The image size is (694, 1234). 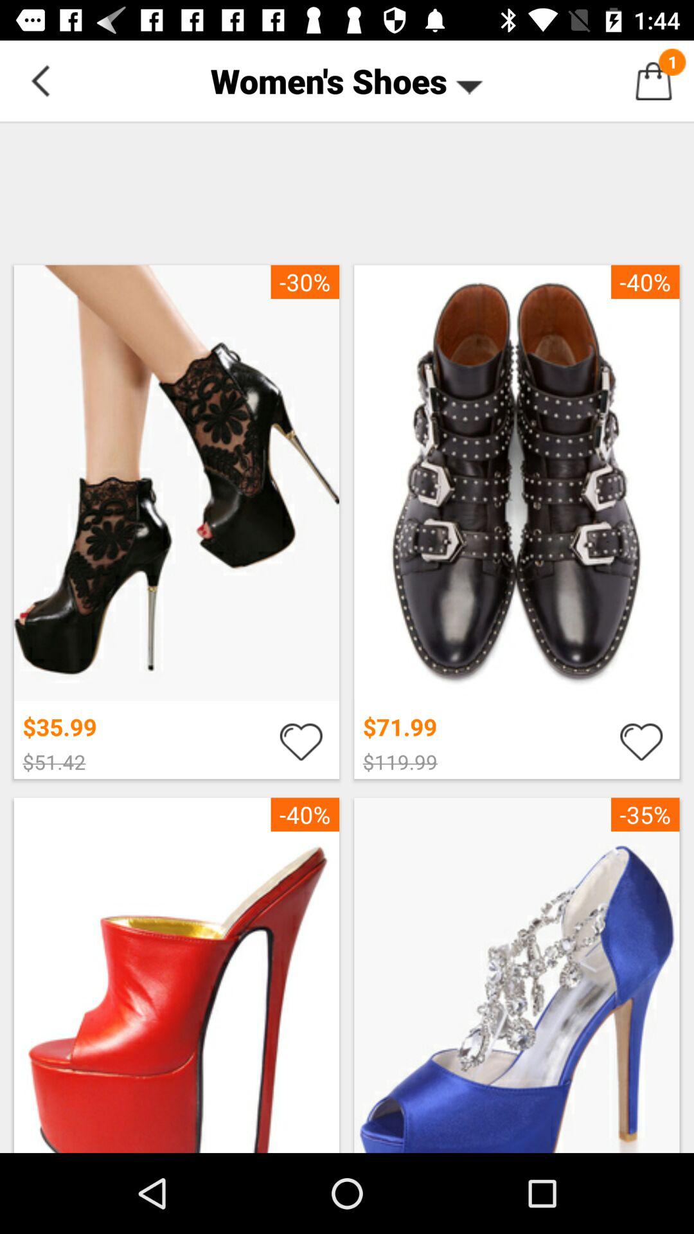 What do you see at coordinates (641, 740) in the screenshot?
I see `select this heart to favorite a specific item` at bounding box center [641, 740].